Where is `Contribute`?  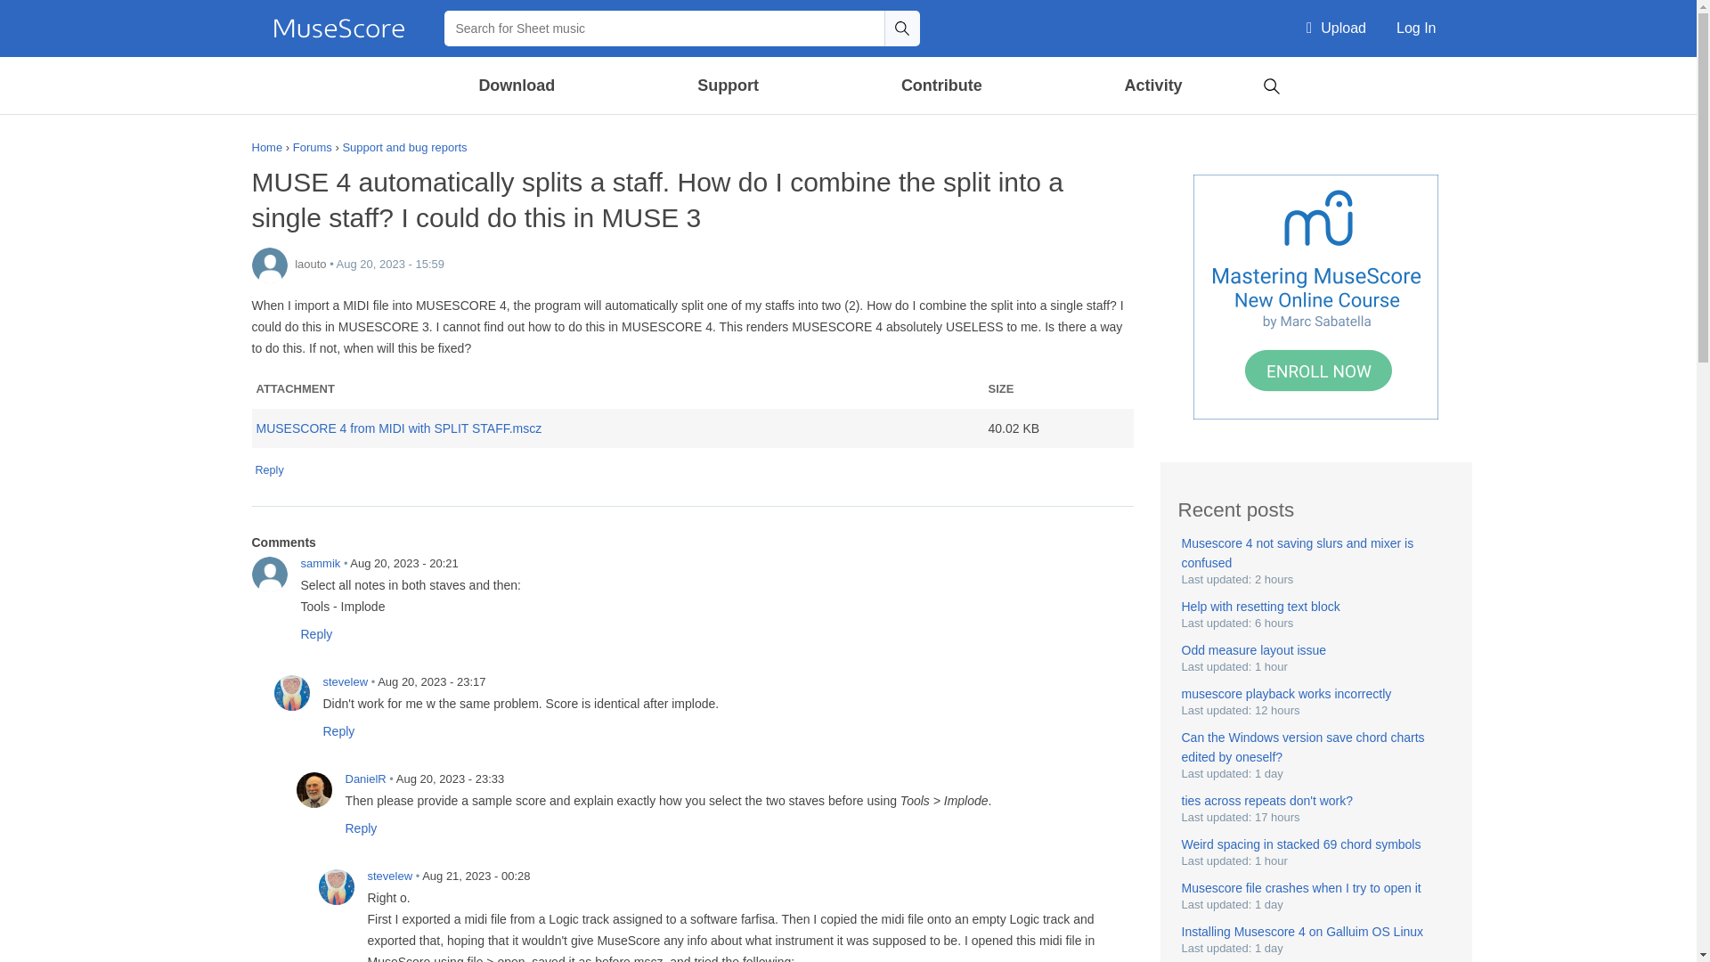 Contribute is located at coordinates (940, 86).